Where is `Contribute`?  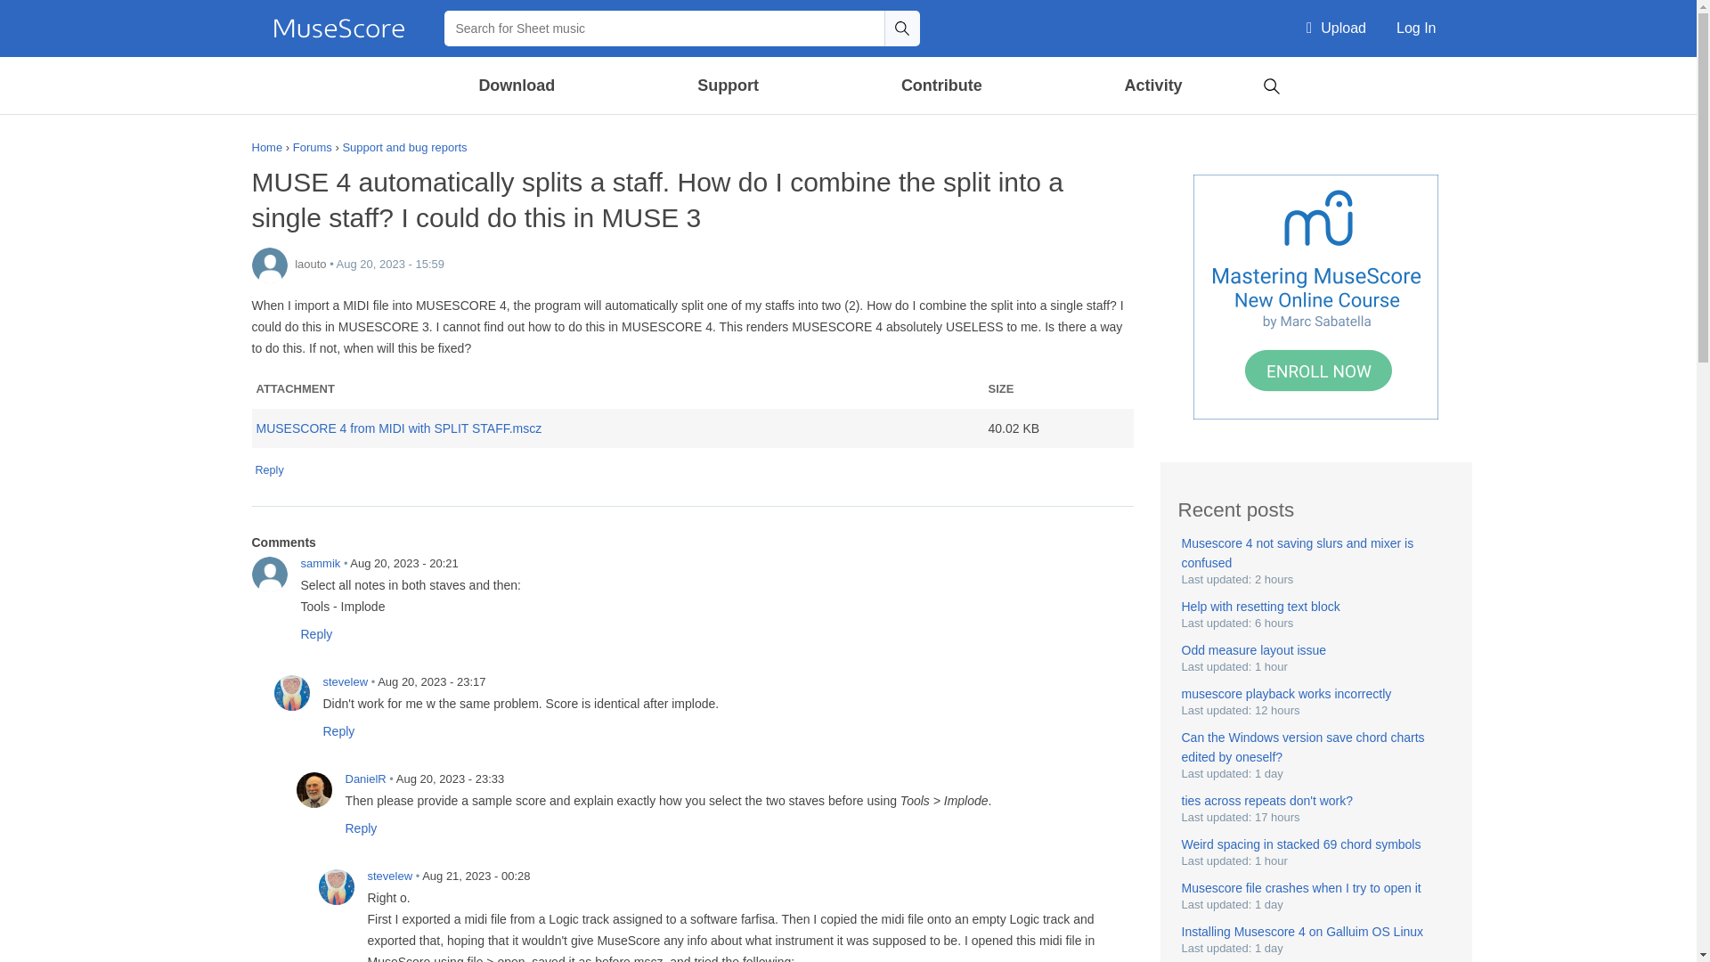 Contribute is located at coordinates (940, 86).